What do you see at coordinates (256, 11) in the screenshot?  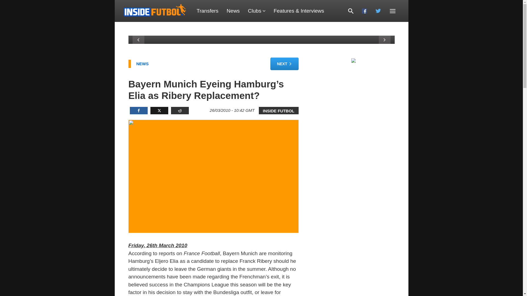 I see `Clubs` at bounding box center [256, 11].